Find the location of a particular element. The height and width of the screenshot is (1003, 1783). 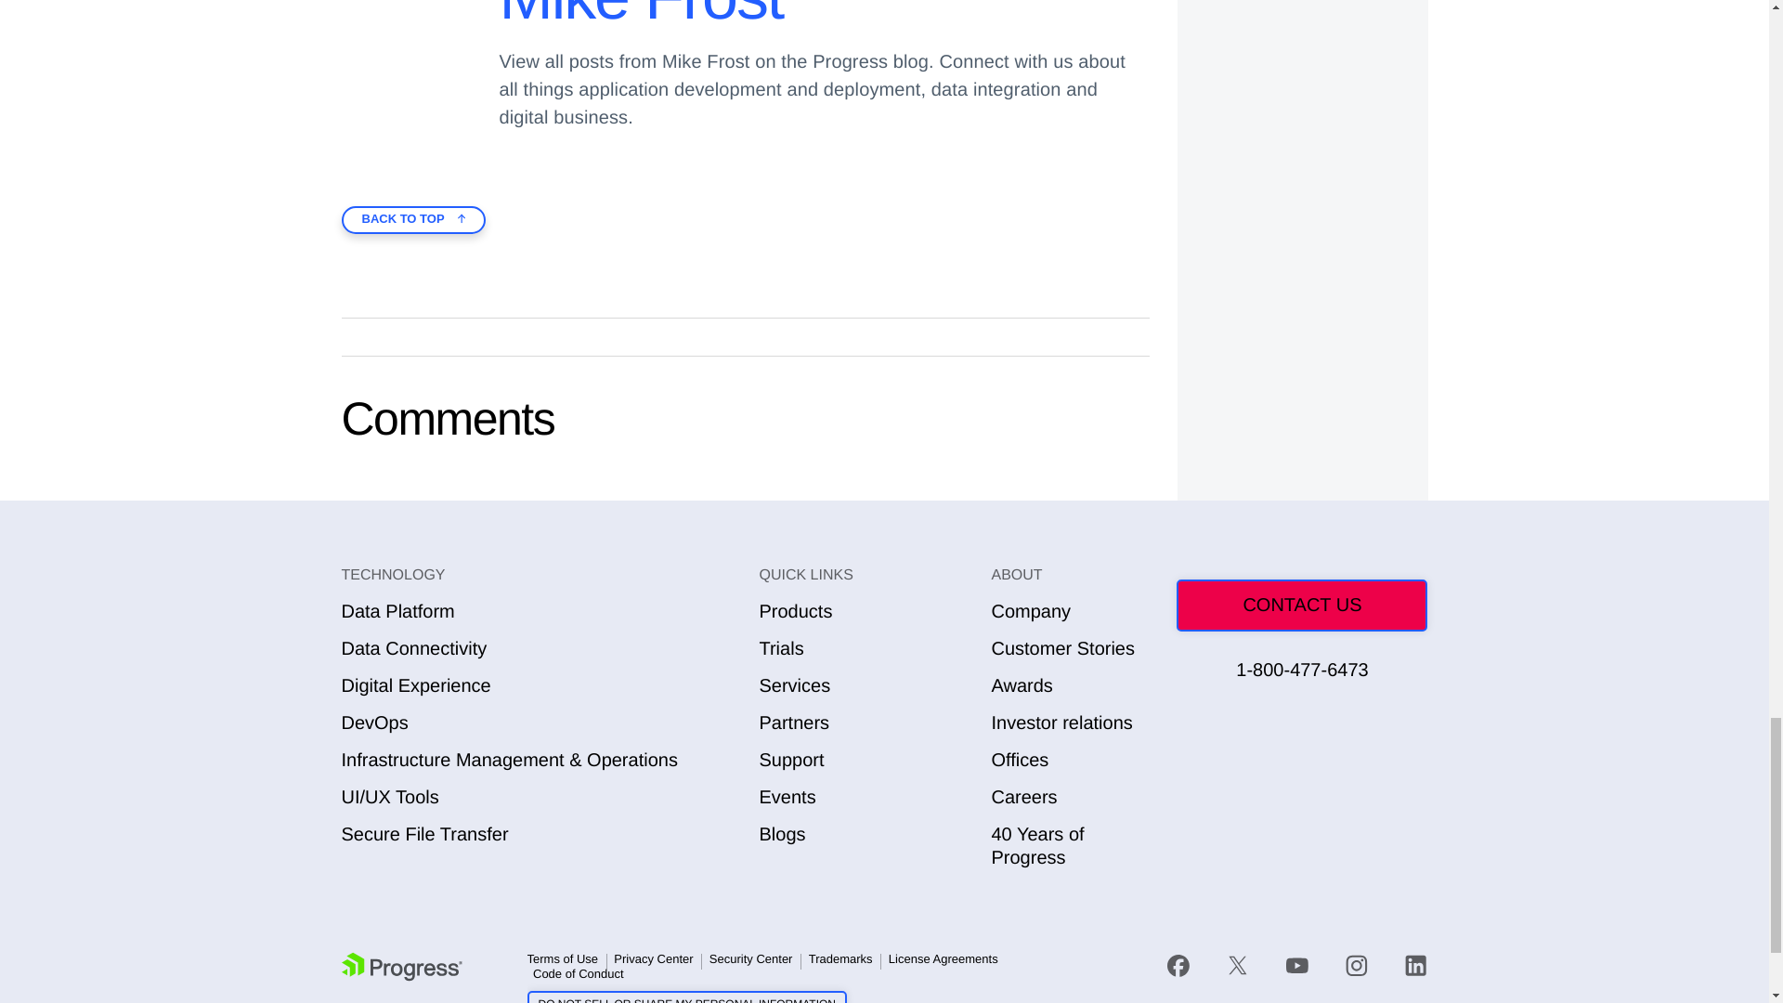

instagram is located at coordinates (1356, 966).